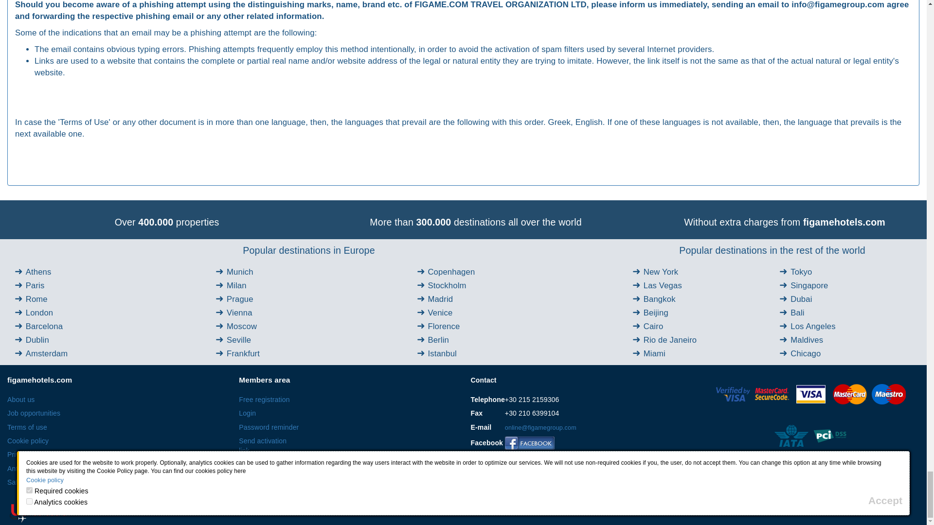 This screenshot has width=934, height=525. What do you see at coordinates (444, 327) in the screenshot?
I see `Florence` at bounding box center [444, 327].